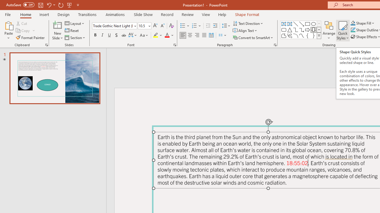 Image resolution: width=380 pixels, height=213 pixels. Describe the element at coordinates (302, 30) in the screenshot. I see `Connector: Elbow Arrow` at that location.